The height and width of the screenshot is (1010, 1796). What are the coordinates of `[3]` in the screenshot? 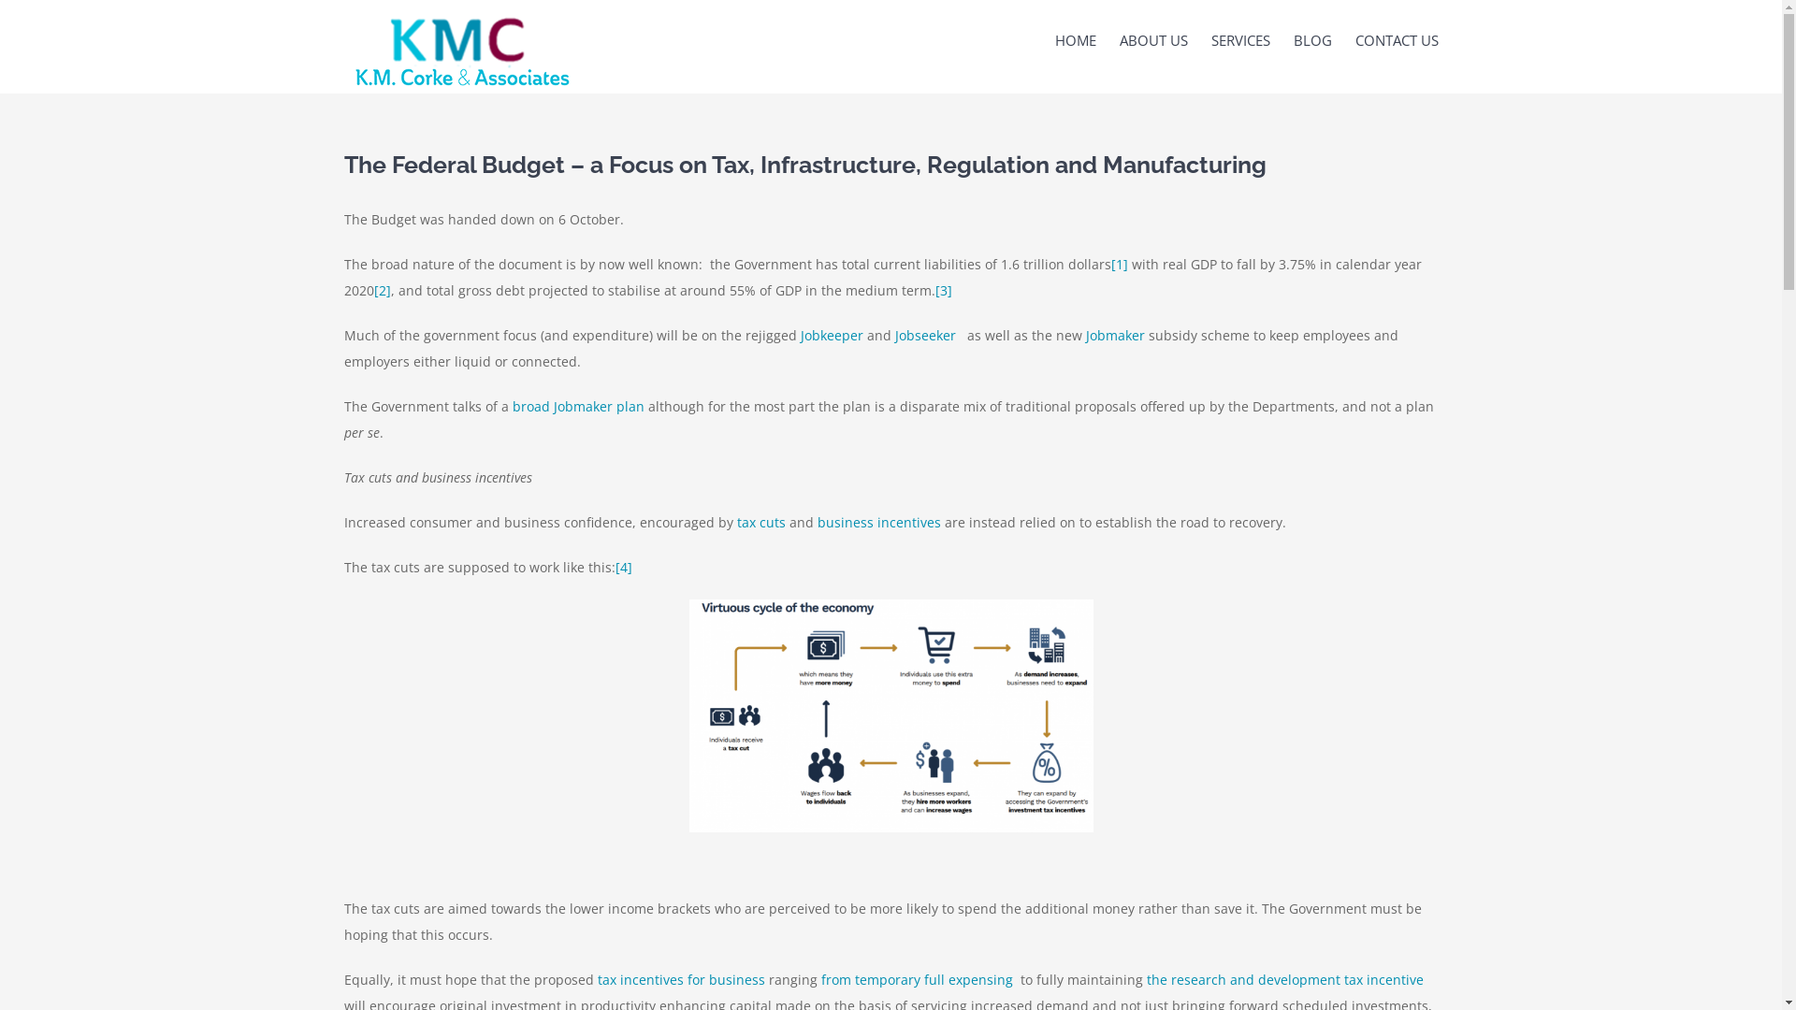 It's located at (943, 290).